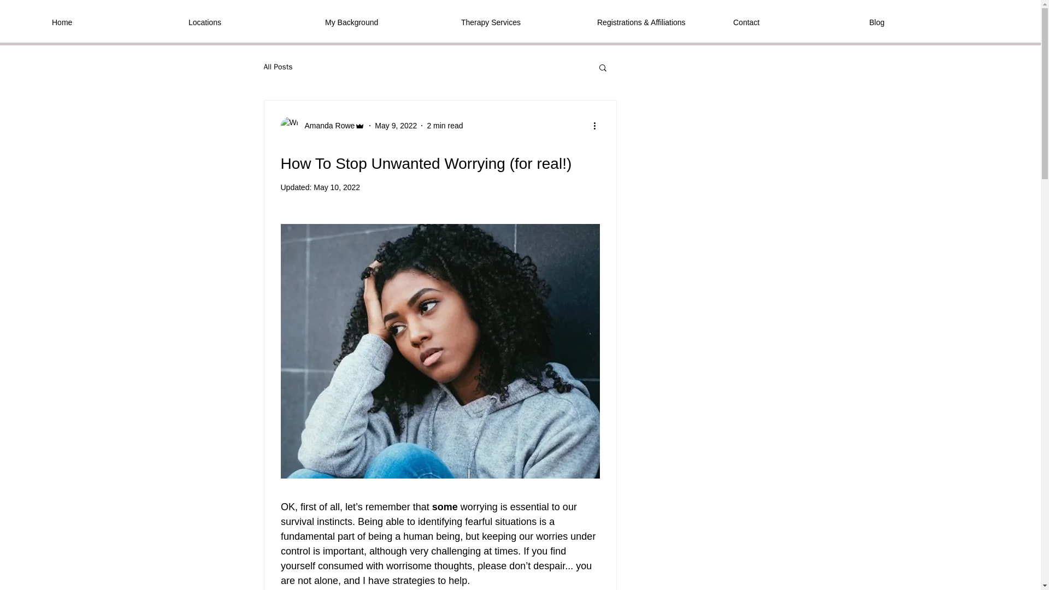  Describe the element at coordinates (445, 126) in the screenshot. I see `2 min read` at that location.